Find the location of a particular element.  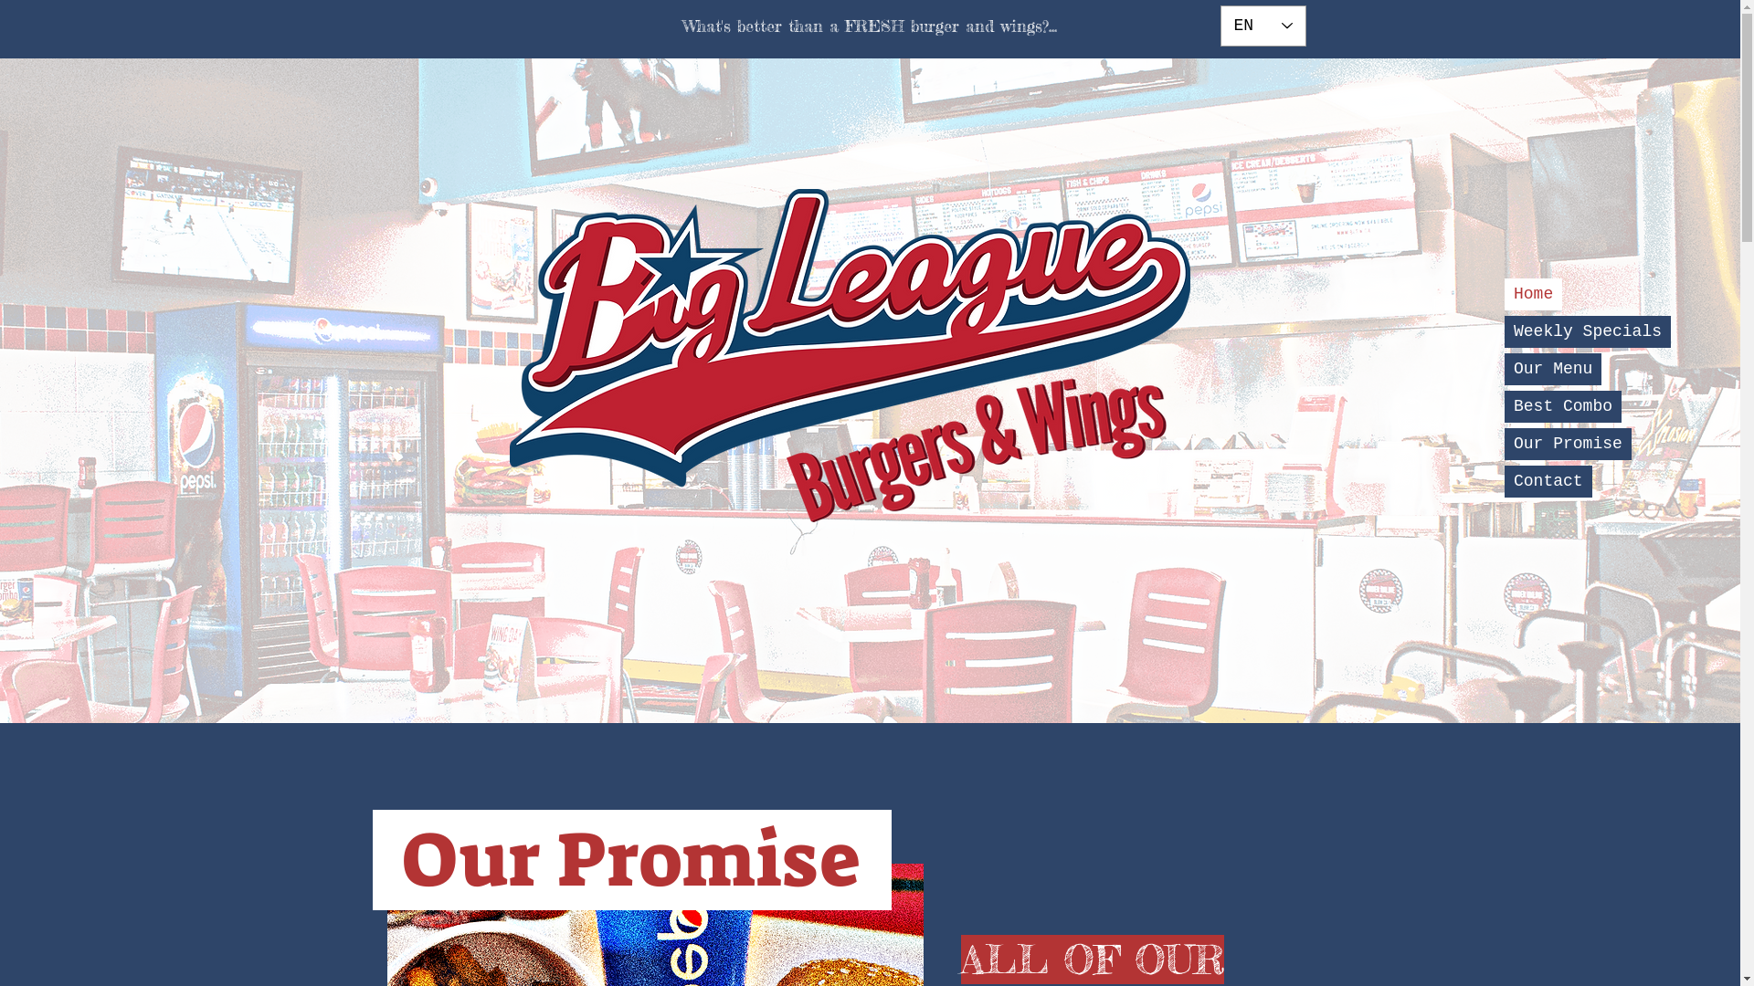

Home is located at coordinates (1533, 294).